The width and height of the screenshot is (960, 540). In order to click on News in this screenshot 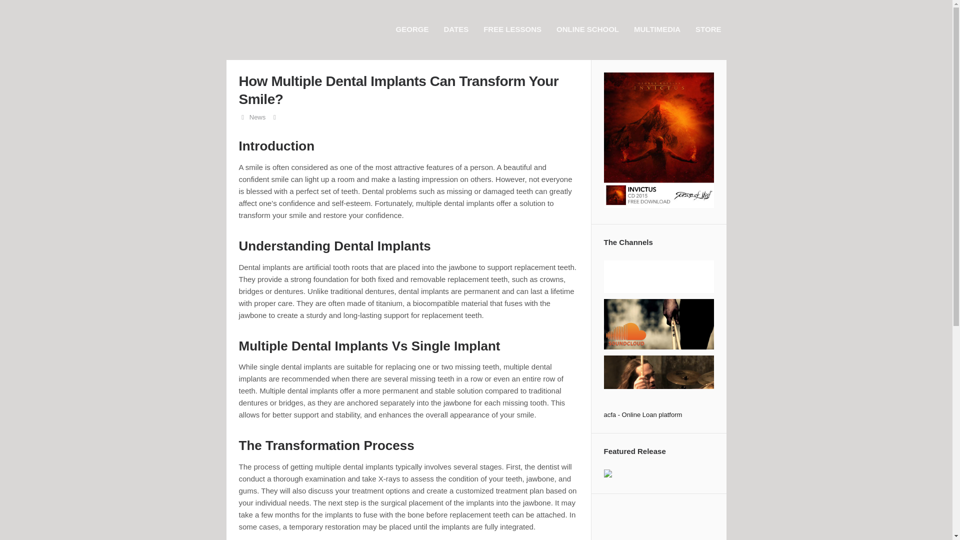, I will do `click(257, 117)`.